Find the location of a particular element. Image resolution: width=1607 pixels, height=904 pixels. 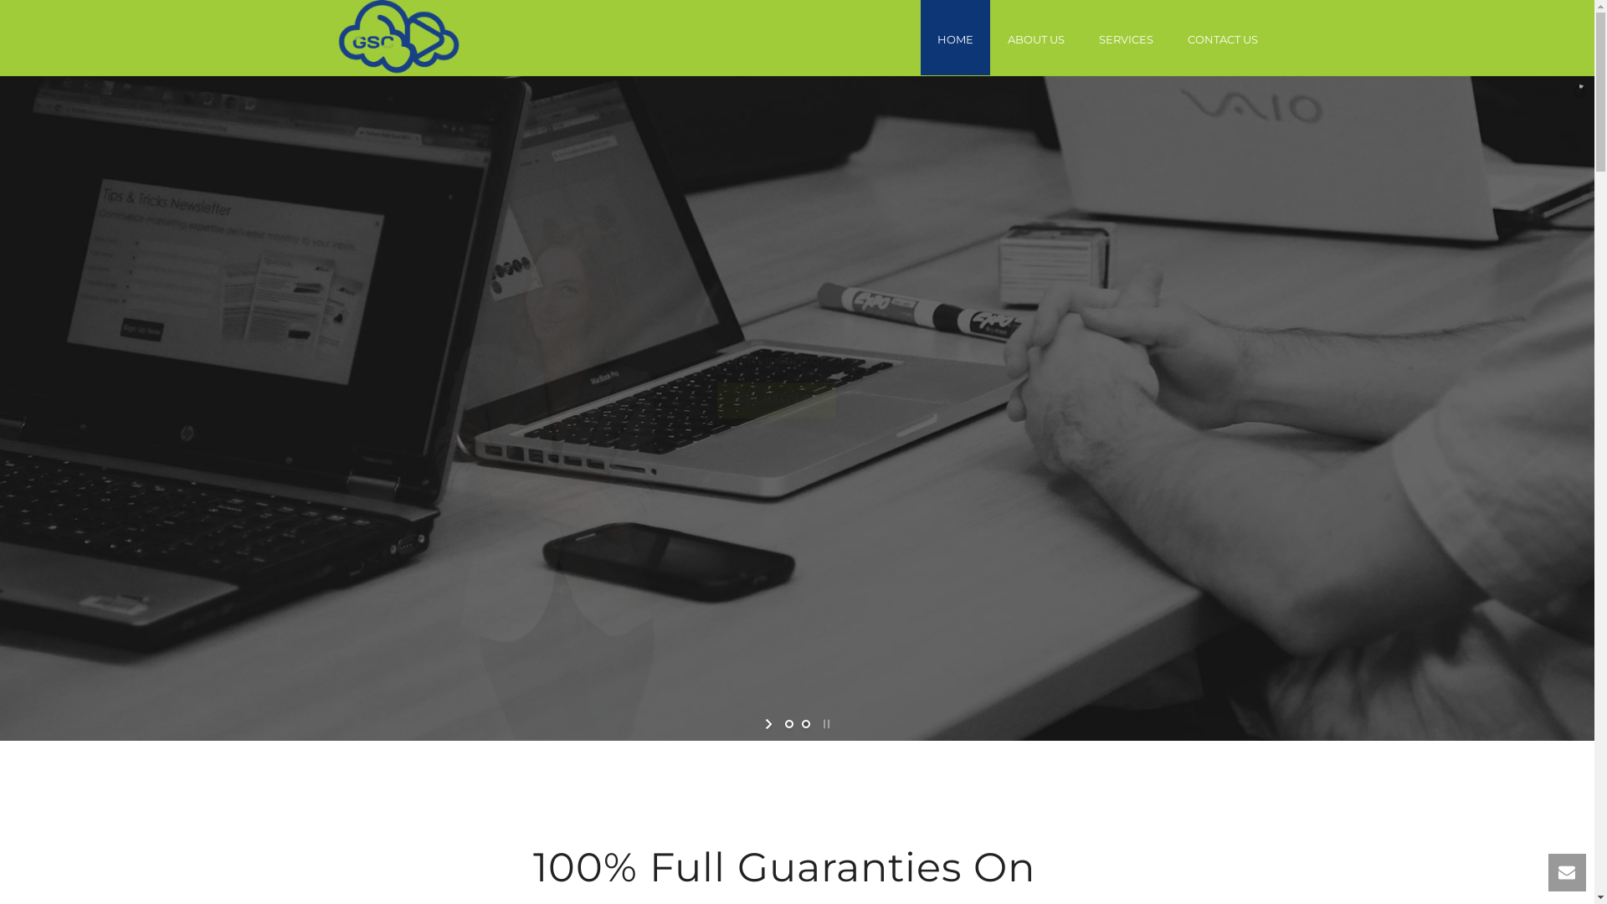

SERVICES is located at coordinates (1125, 38).